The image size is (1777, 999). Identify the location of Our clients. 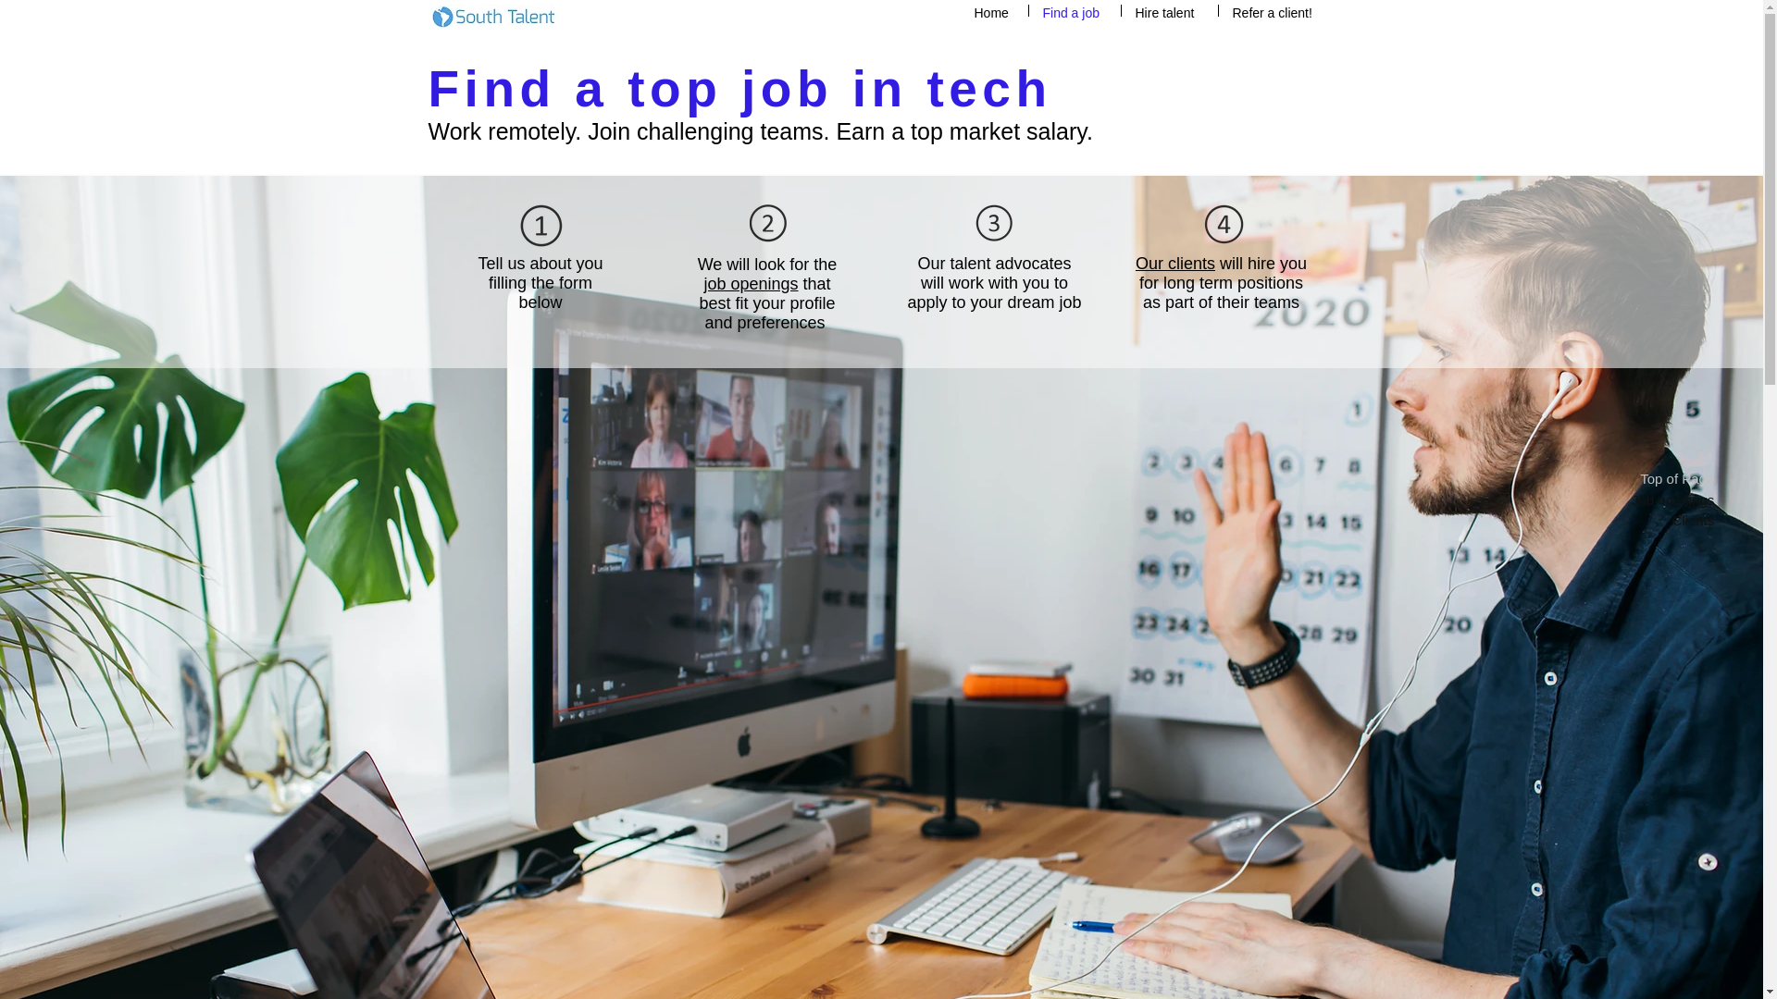
(1175, 263).